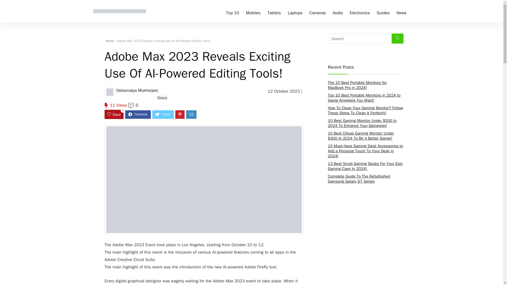 Image resolution: width=507 pixels, height=285 pixels. What do you see at coordinates (383, 11) in the screenshot?
I see `Guides` at bounding box center [383, 11].